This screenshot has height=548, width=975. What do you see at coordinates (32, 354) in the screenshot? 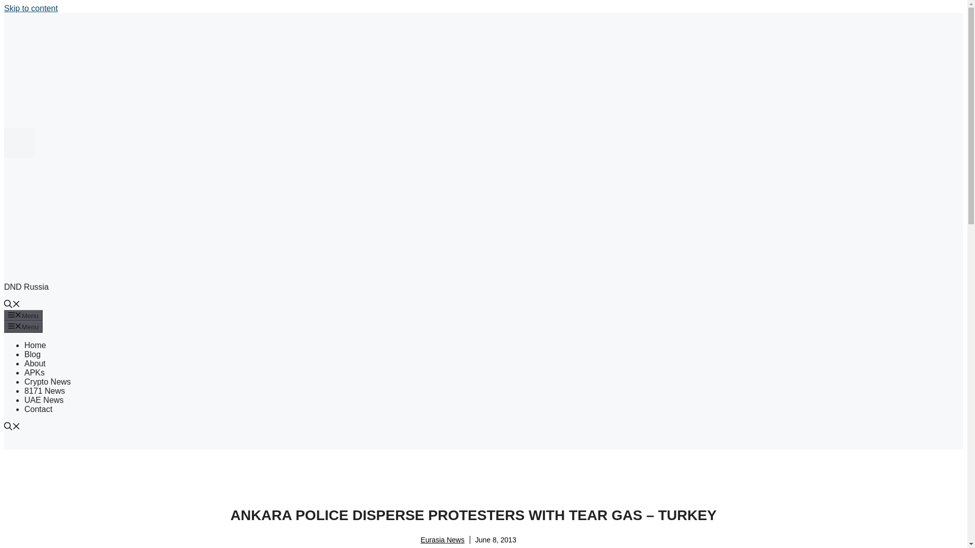
I see `Blog` at bounding box center [32, 354].